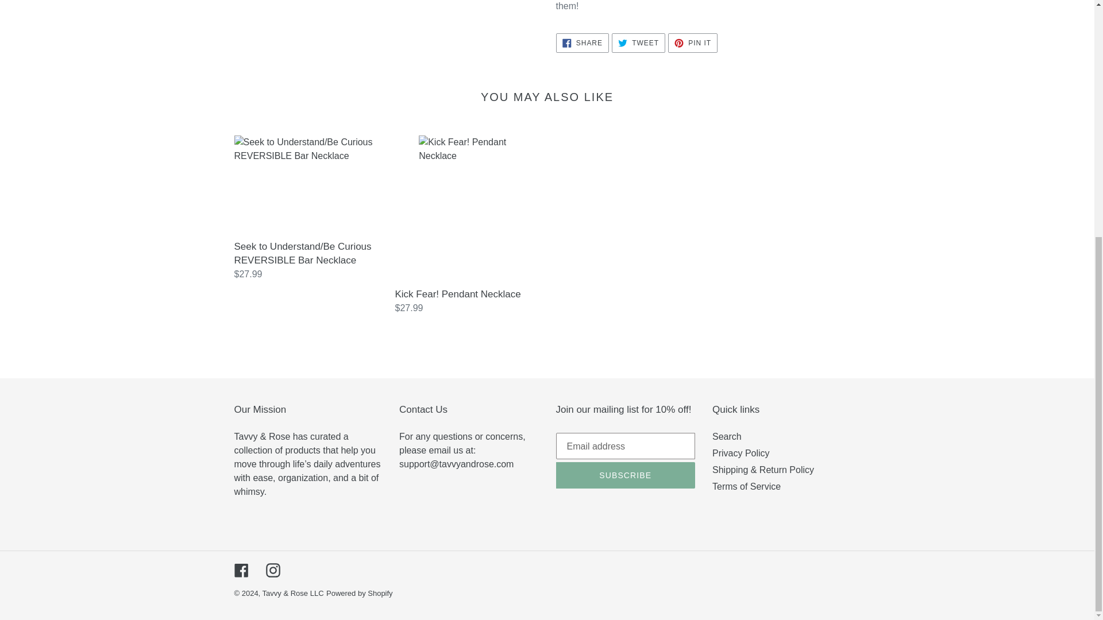  What do you see at coordinates (693, 42) in the screenshot?
I see `Privacy Policy` at bounding box center [693, 42].